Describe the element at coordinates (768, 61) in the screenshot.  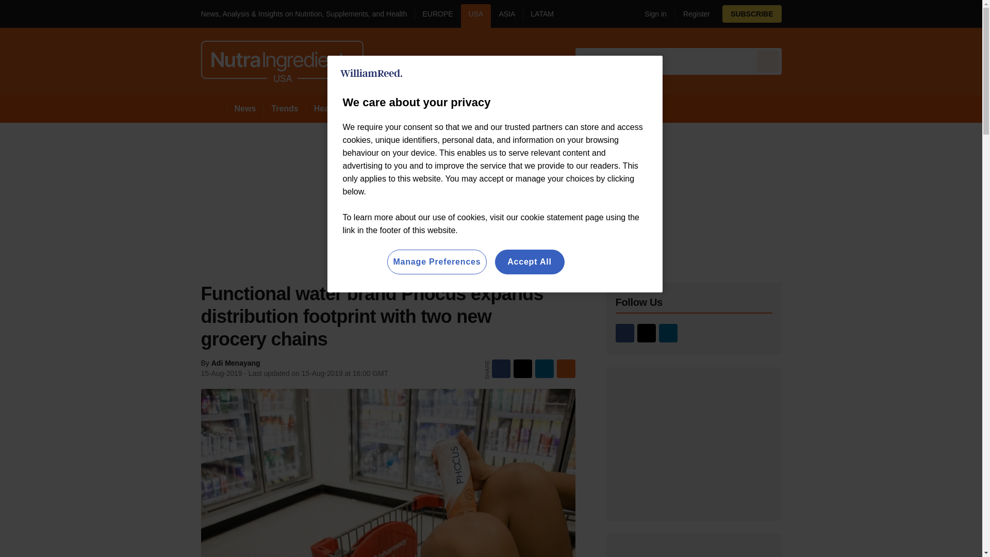
I see `Send` at that location.